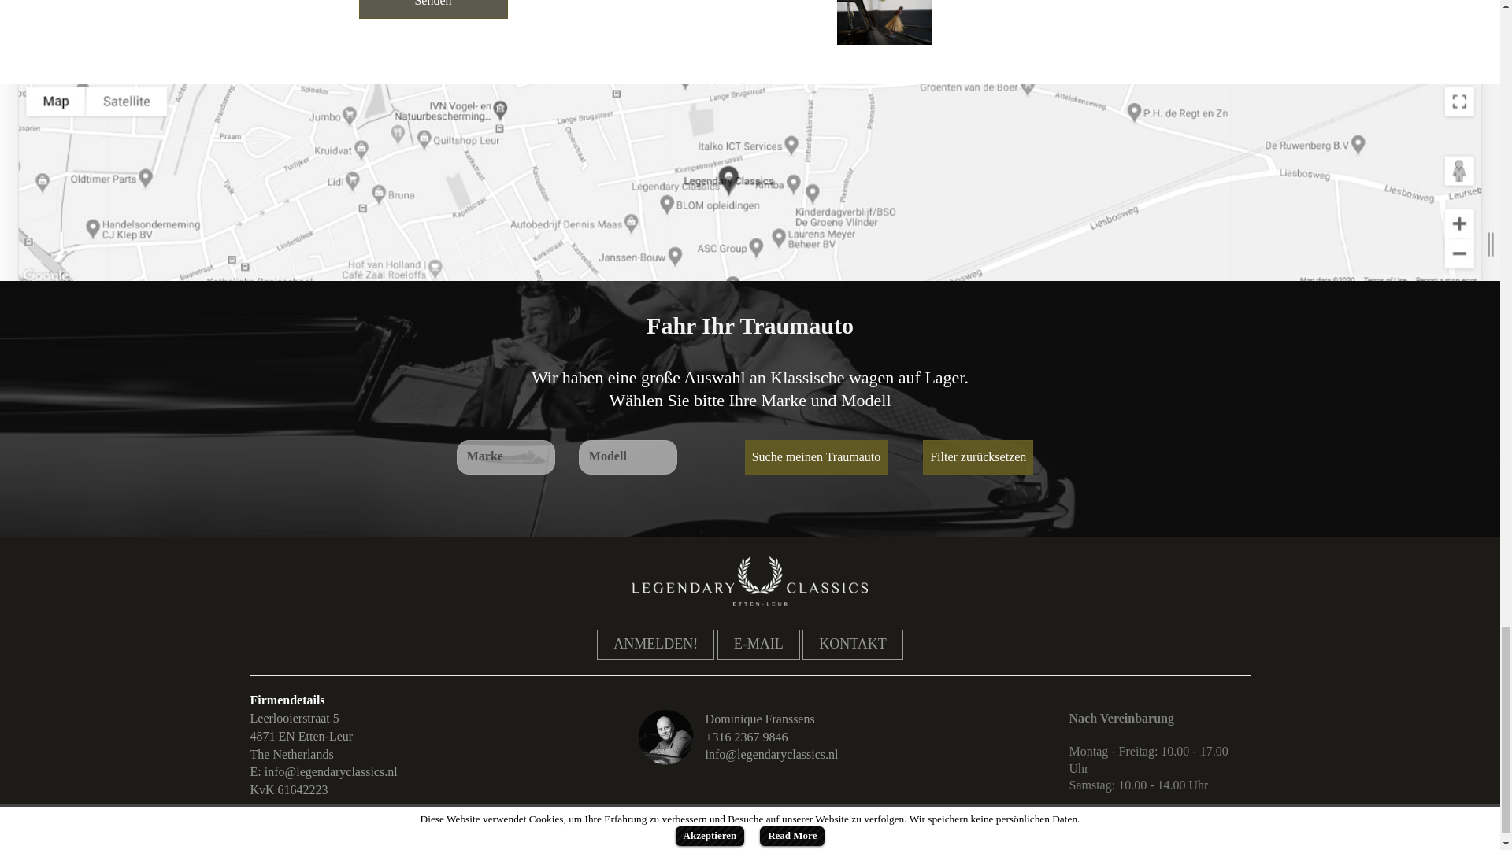 Image resolution: width=1512 pixels, height=850 pixels. I want to click on KONTAKT, so click(852, 645).